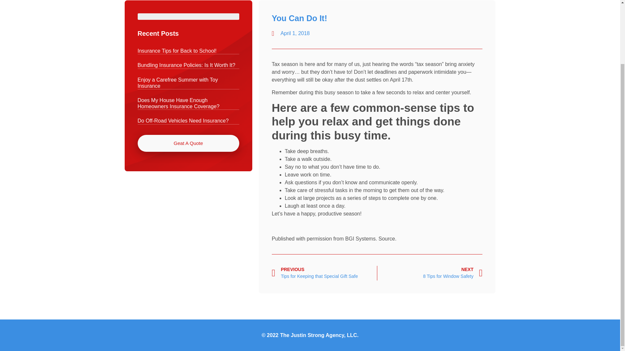 This screenshot has width=625, height=351. Describe the element at coordinates (178, 103) in the screenshot. I see `Does My House Have Enough Homeowners Insurance Coverage?` at that location.